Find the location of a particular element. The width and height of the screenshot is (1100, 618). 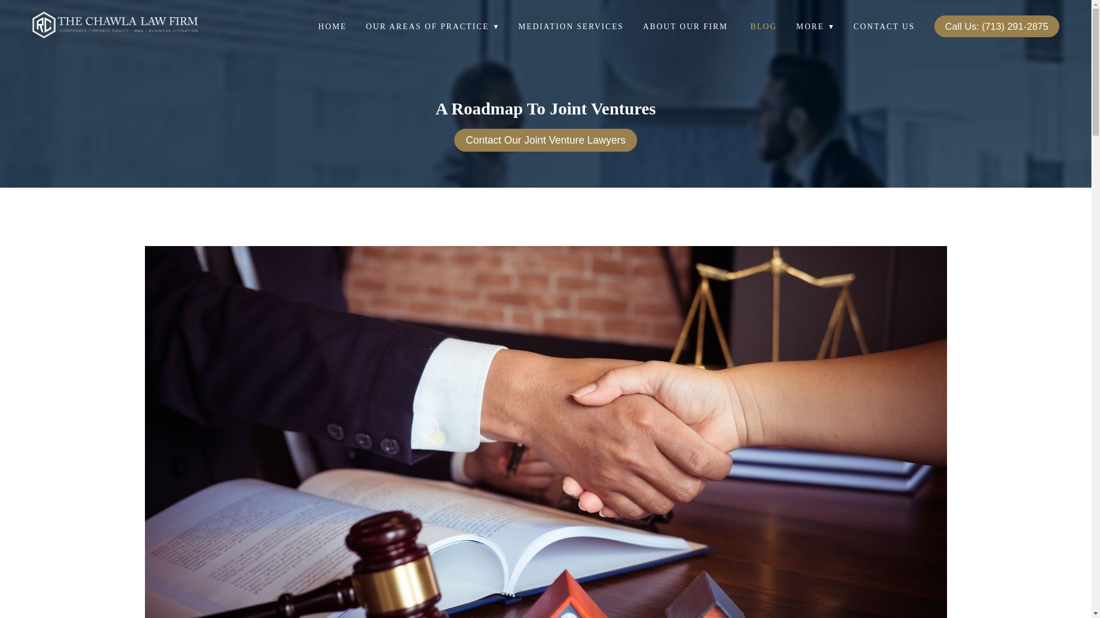

The Chawla Law Firm is located at coordinates (115, 26).